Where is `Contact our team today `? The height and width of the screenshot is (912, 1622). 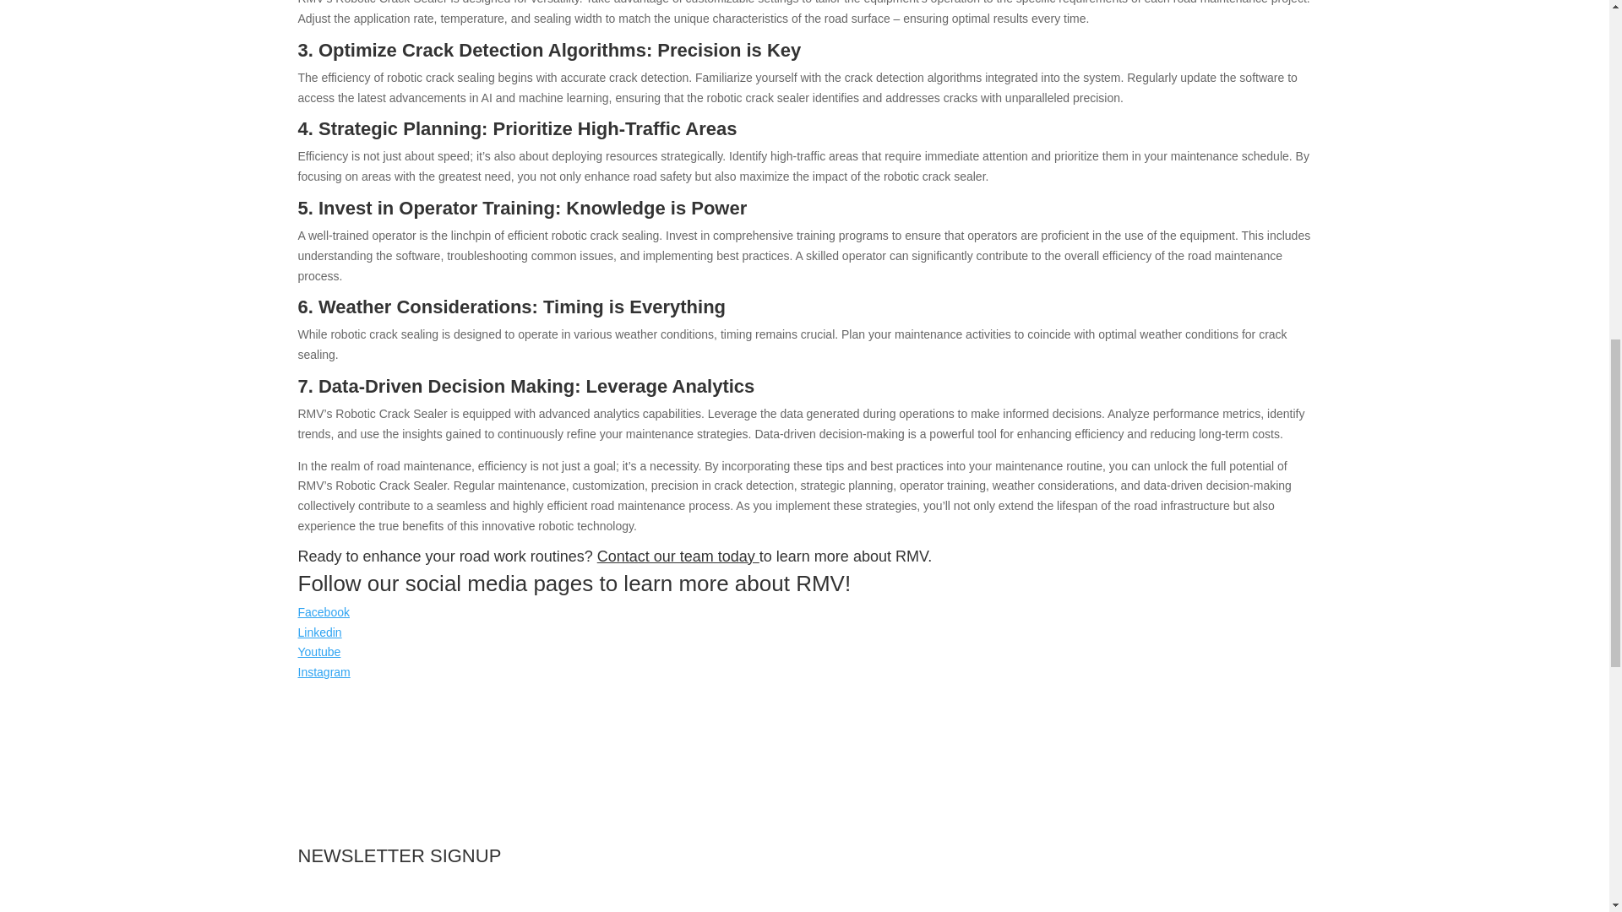 Contact our team today  is located at coordinates (678, 556).